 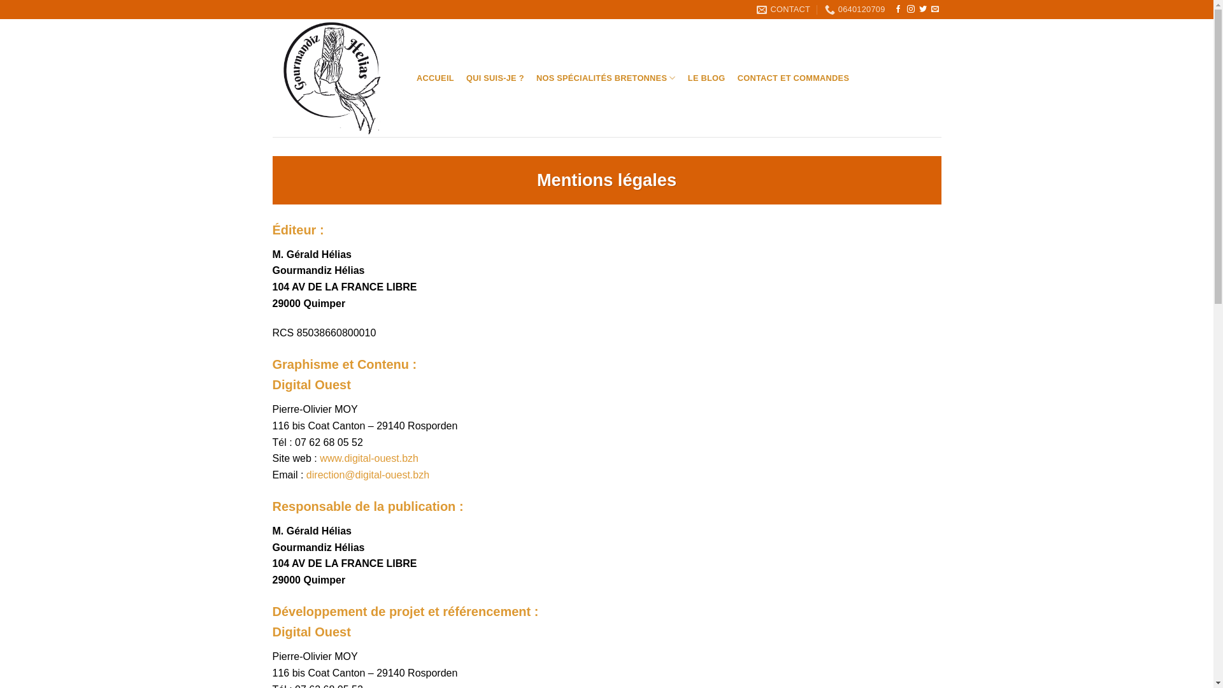 What do you see at coordinates (0, 0) in the screenshot?
I see `Skip to content` at bounding box center [0, 0].